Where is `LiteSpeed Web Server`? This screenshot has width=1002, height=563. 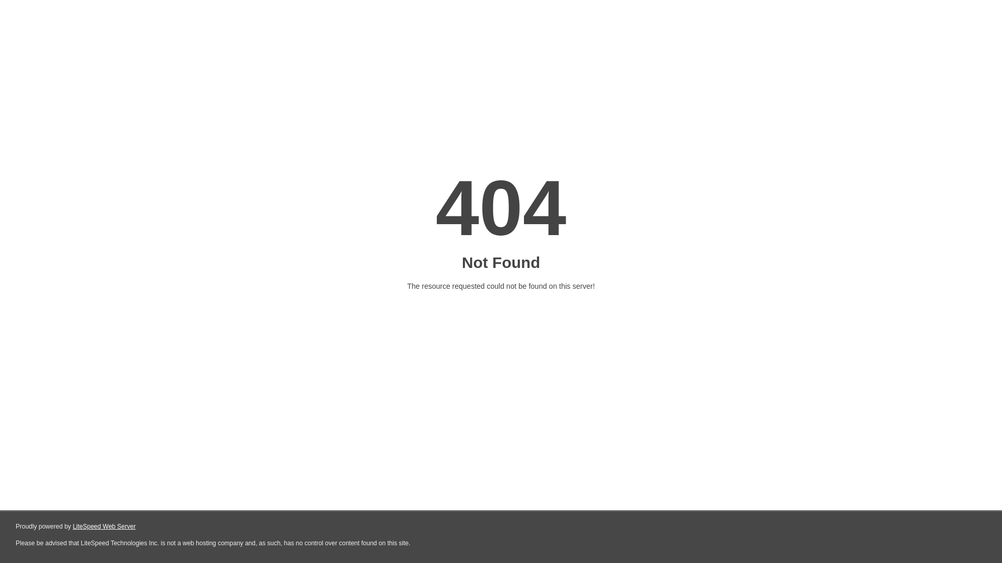
LiteSpeed Web Server is located at coordinates (103, 527).